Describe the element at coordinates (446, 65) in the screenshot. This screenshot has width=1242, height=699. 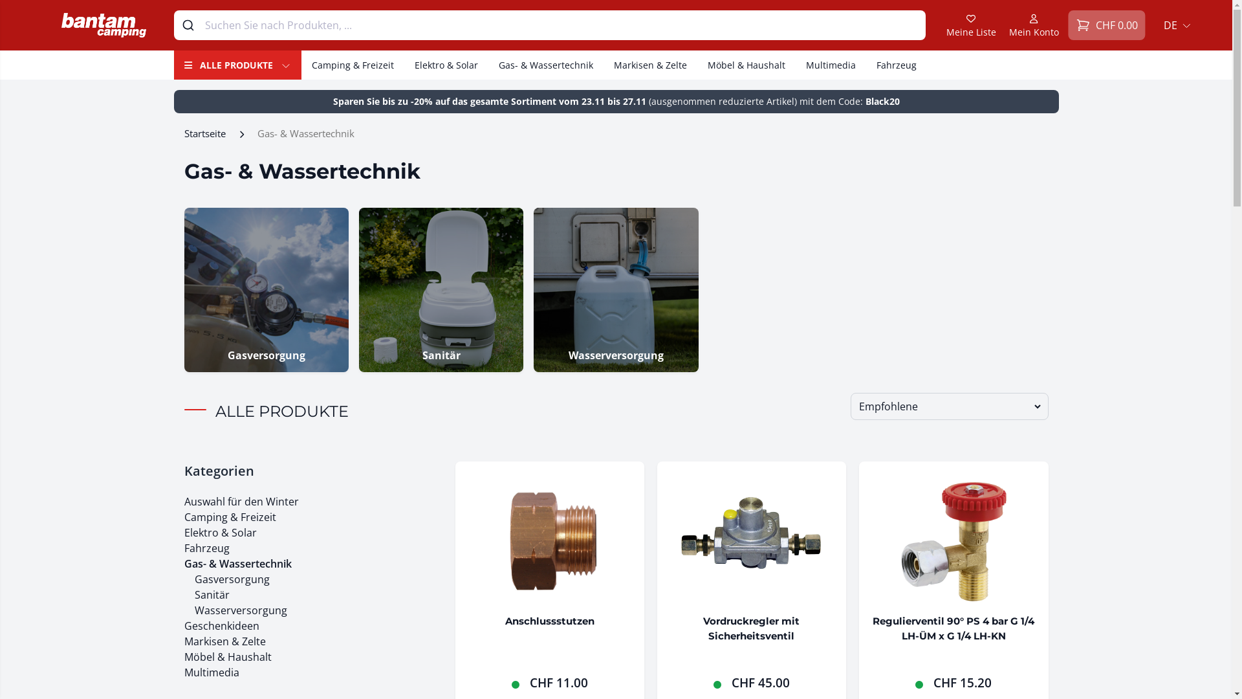
I see `Elektro & Solar` at that location.